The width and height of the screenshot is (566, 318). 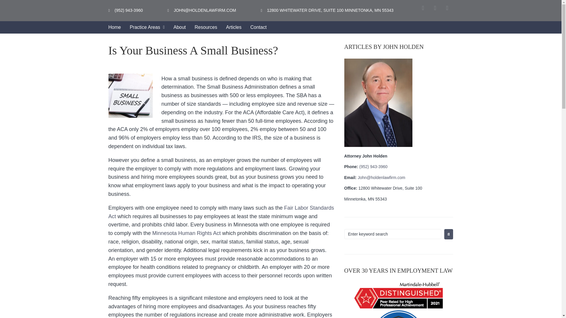 I want to click on Home, so click(x=114, y=27).